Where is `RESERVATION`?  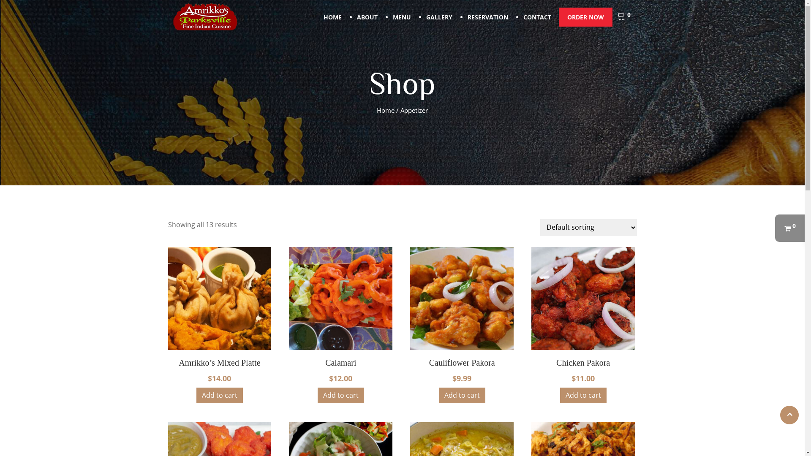
RESERVATION is located at coordinates (487, 17).